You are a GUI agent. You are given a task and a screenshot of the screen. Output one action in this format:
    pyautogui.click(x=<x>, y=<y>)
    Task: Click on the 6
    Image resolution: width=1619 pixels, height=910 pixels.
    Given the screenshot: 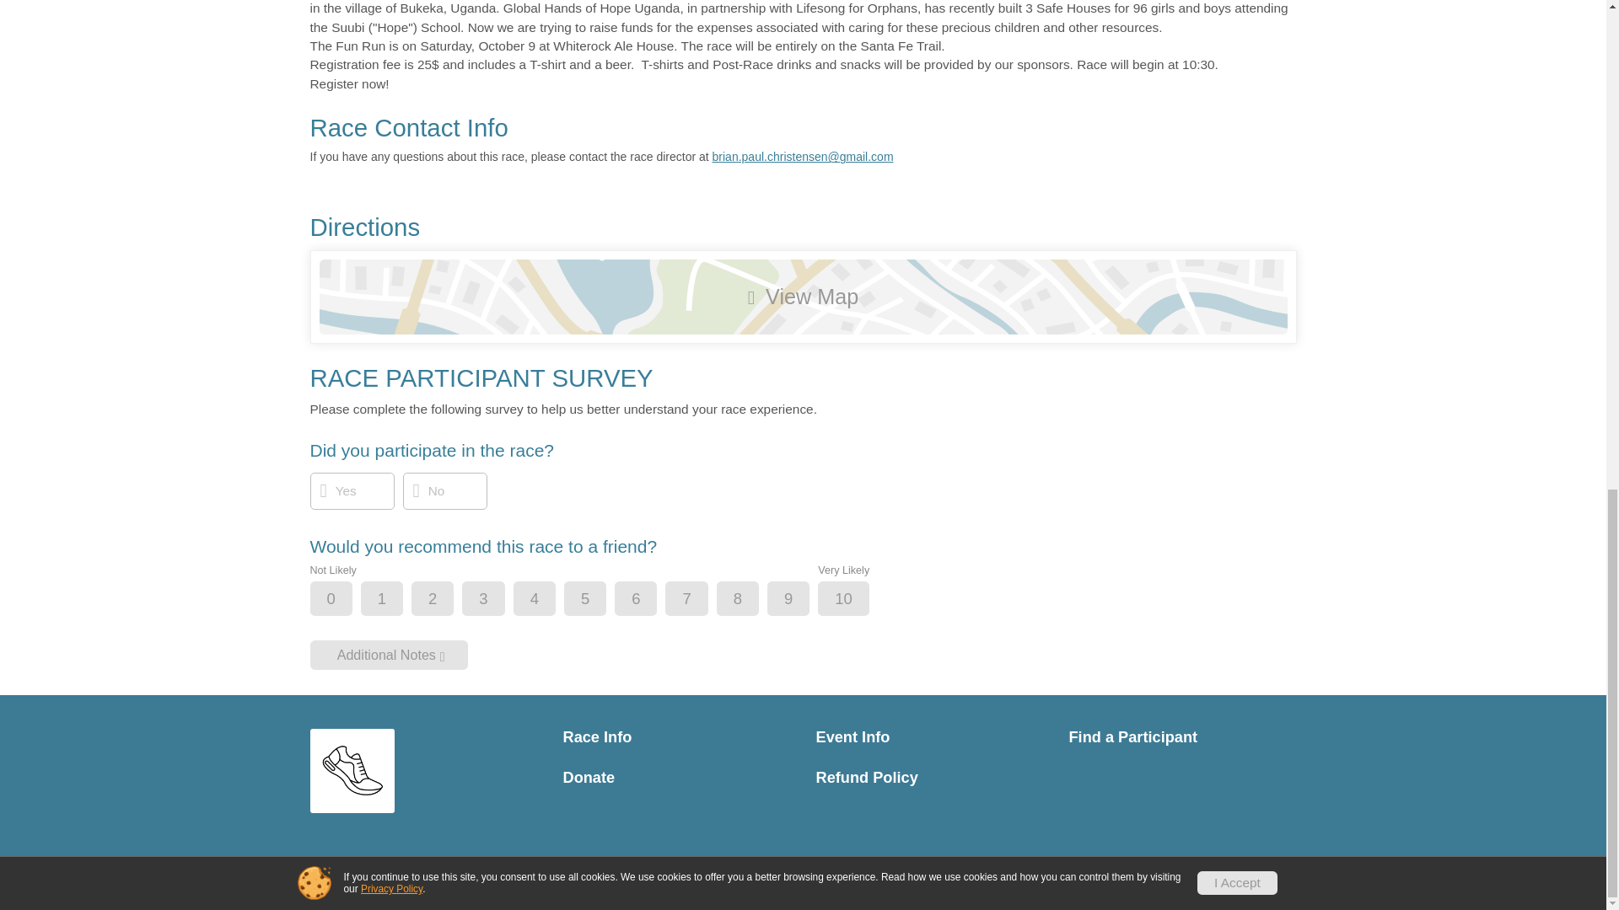 What is the action you would take?
    pyautogui.click(x=649, y=600)
    